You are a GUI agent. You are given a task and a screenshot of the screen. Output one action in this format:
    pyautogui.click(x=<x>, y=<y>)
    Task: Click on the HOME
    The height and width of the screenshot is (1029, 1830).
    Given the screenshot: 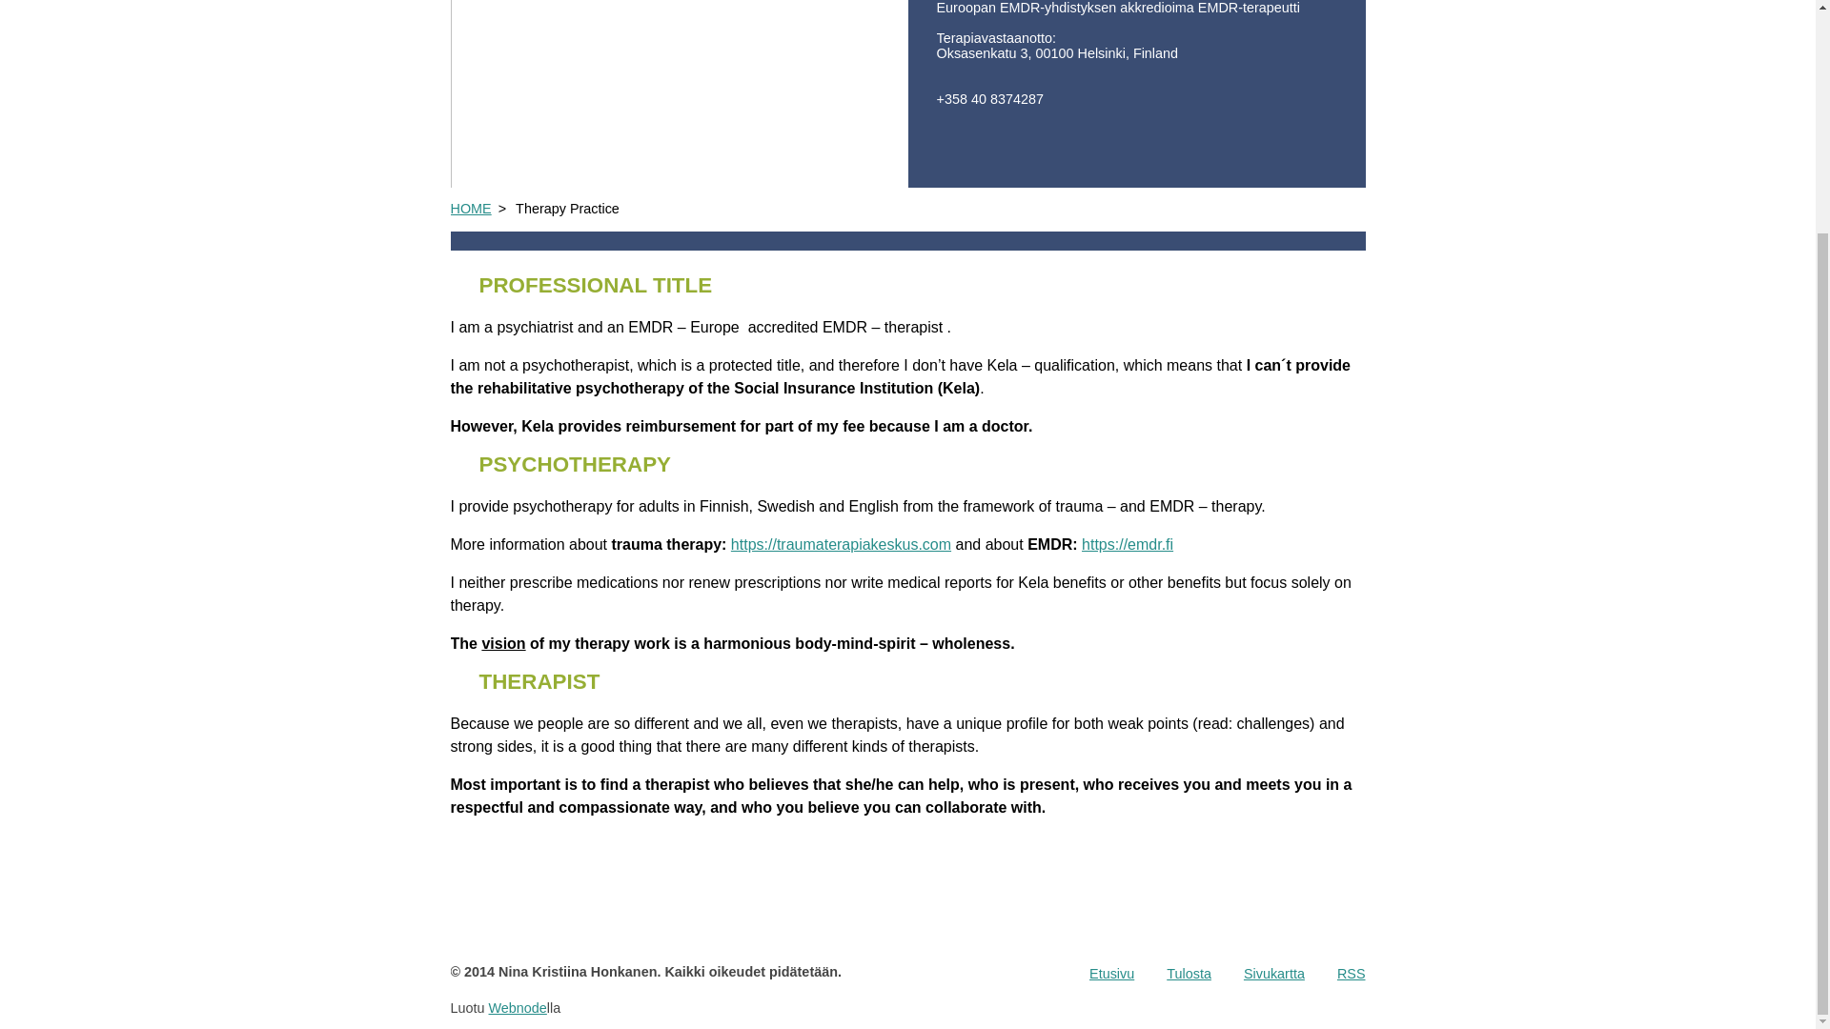 What is the action you would take?
    pyautogui.click(x=470, y=208)
    